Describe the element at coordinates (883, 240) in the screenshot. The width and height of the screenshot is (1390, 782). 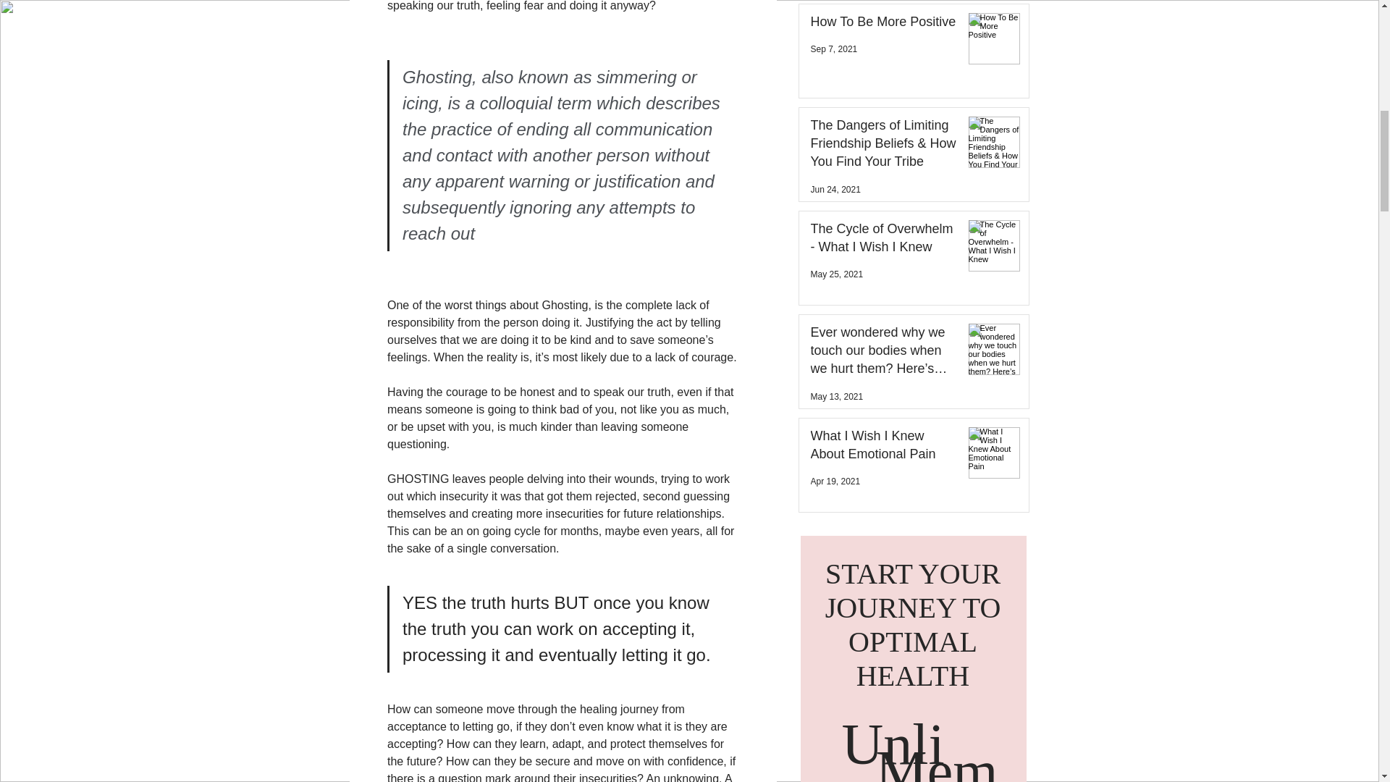
I see `The Cycle of Overwhelm - What I Wish I Knew` at that location.